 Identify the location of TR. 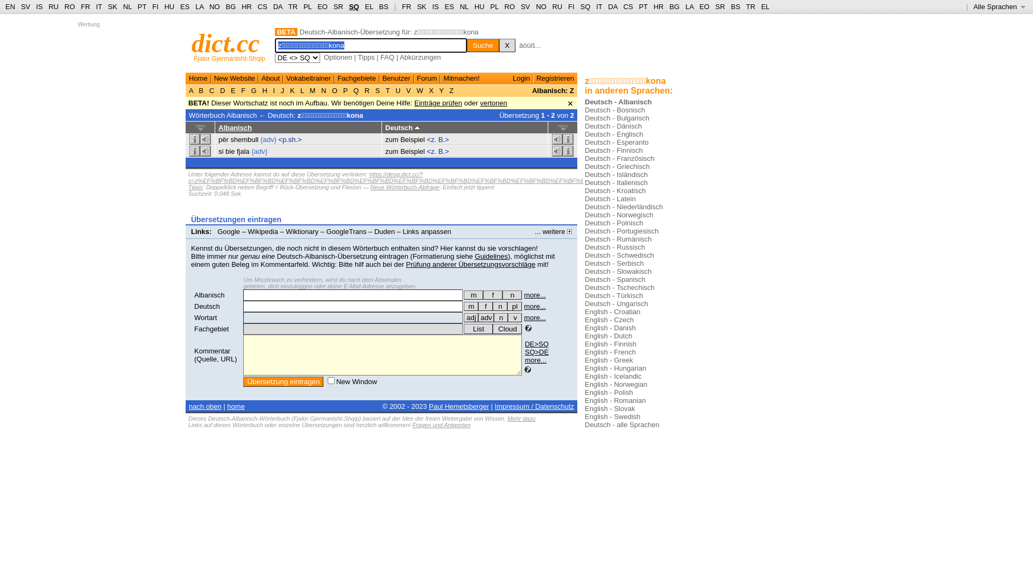
(293, 6).